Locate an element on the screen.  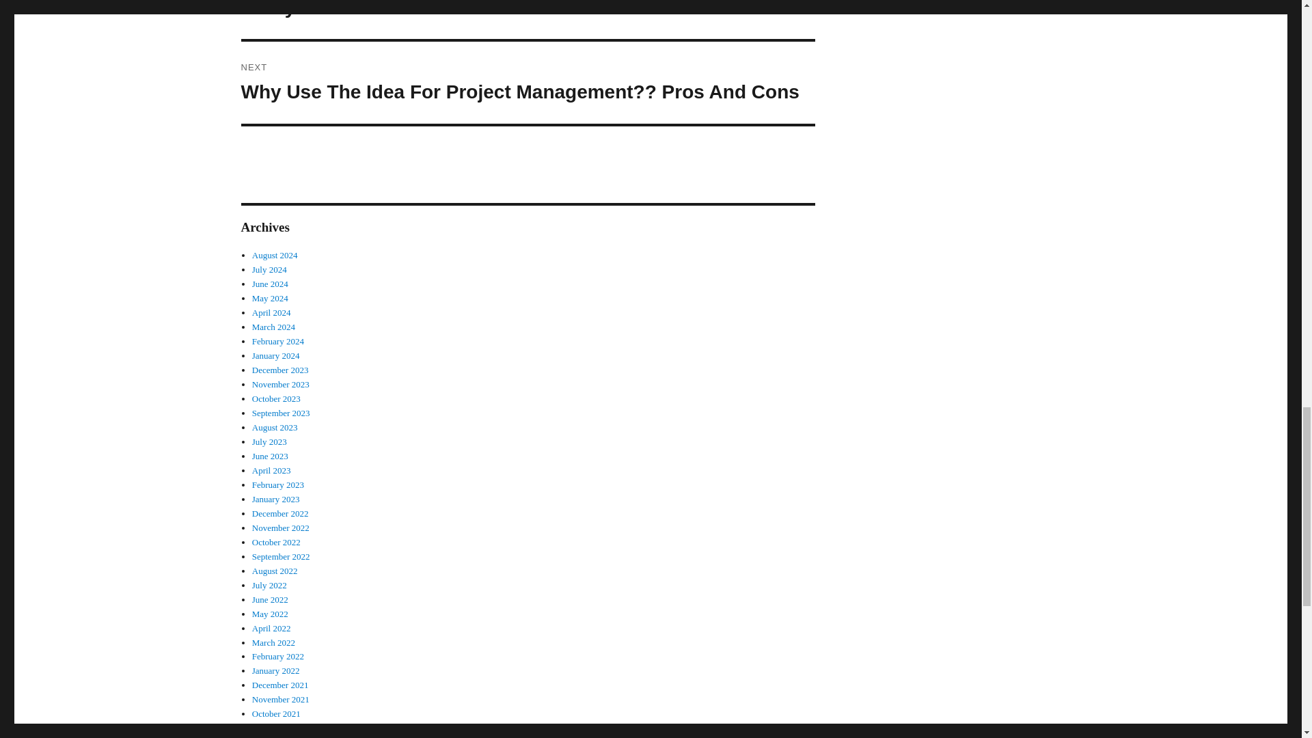
August 2023 is located at coordinates (275, 426).